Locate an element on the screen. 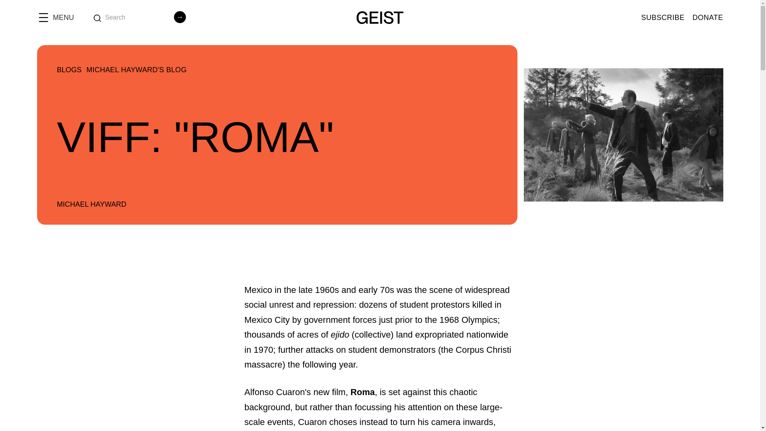 Image resolution: width=766 pixels, height=431 pixels. BLOGS is located at coordinates (69, 70).